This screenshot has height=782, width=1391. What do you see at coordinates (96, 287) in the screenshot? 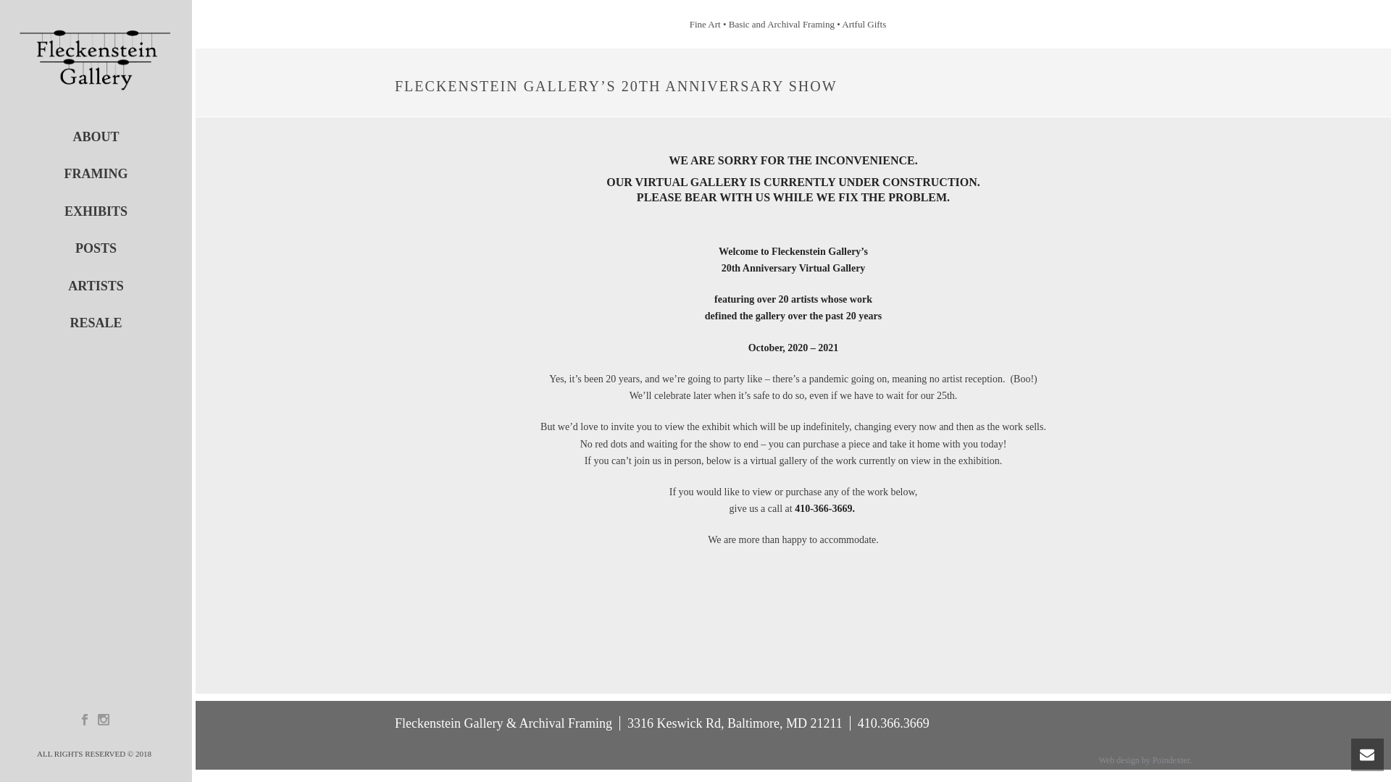
I see `ARTISTS` at bounding box center [96, 287].